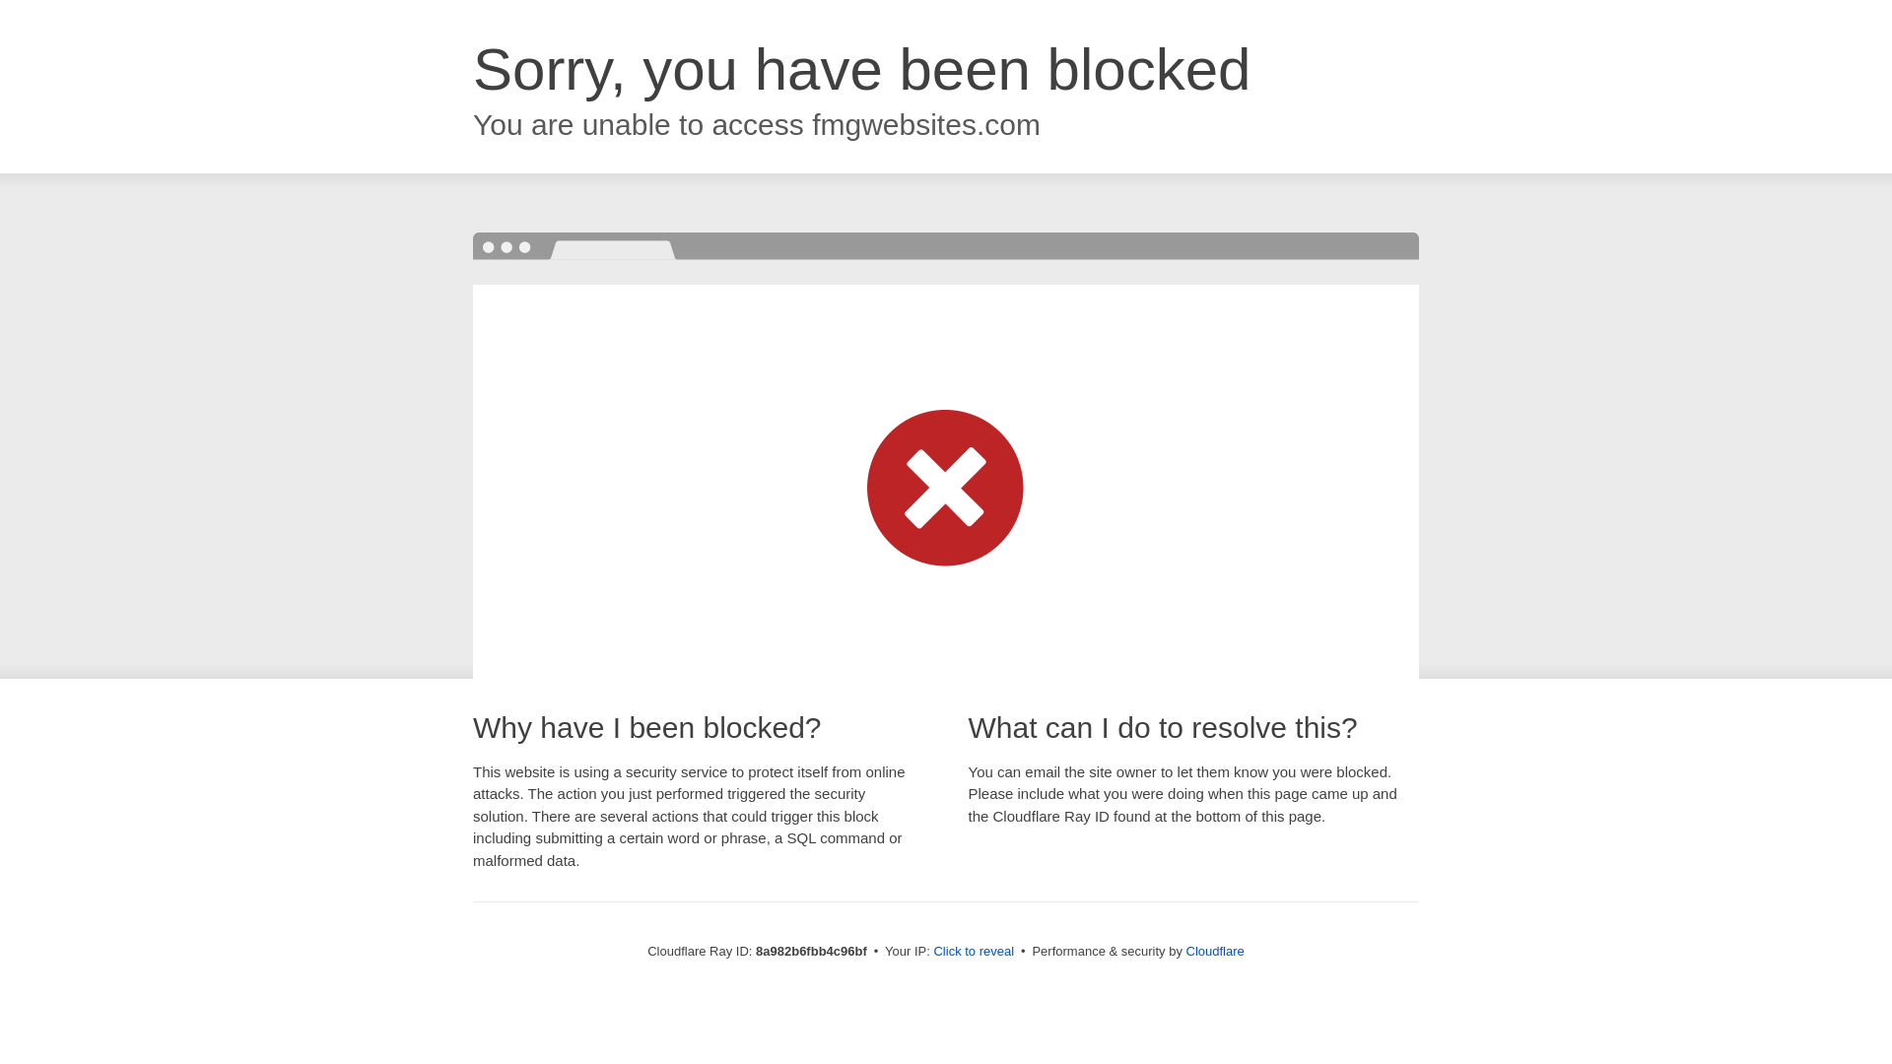  What do you see at coordinates (974, 952) in the screenshot?
I see `Click to reveal` at bounding box center [974, 952].